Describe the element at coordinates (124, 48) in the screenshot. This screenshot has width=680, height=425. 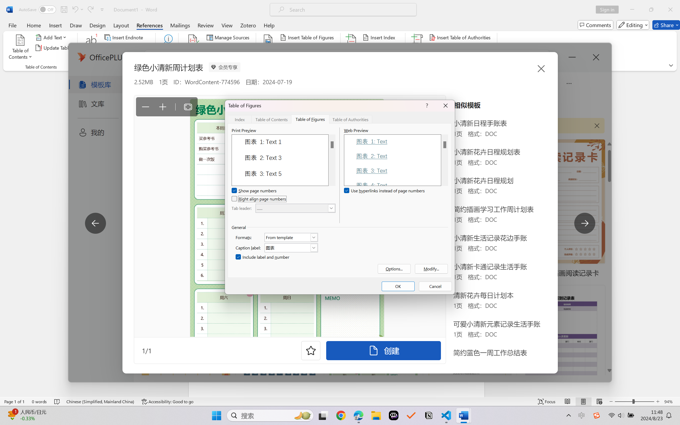
I see `Next Footnote` at that location.